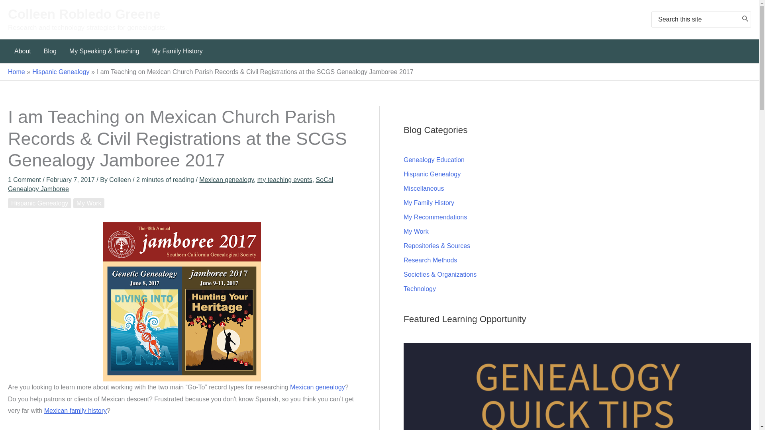  I want to click on About, so click(22, 51).